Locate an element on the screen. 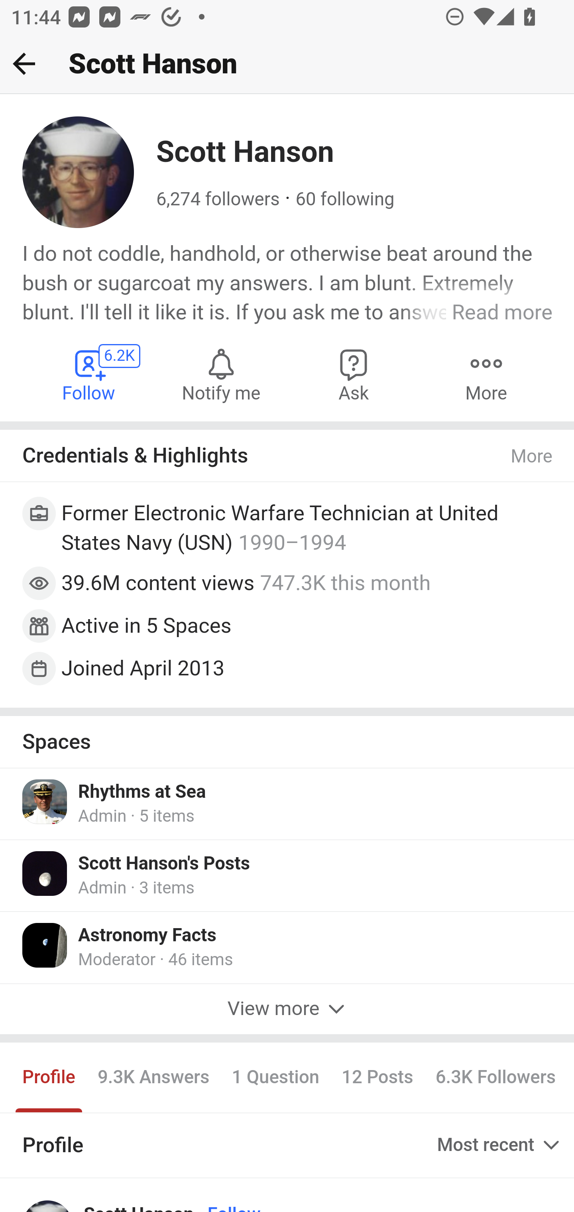 The width and height of the screenshot is (574, 1212). Scott Hanson's Posts is located at coordinates (164, 864).